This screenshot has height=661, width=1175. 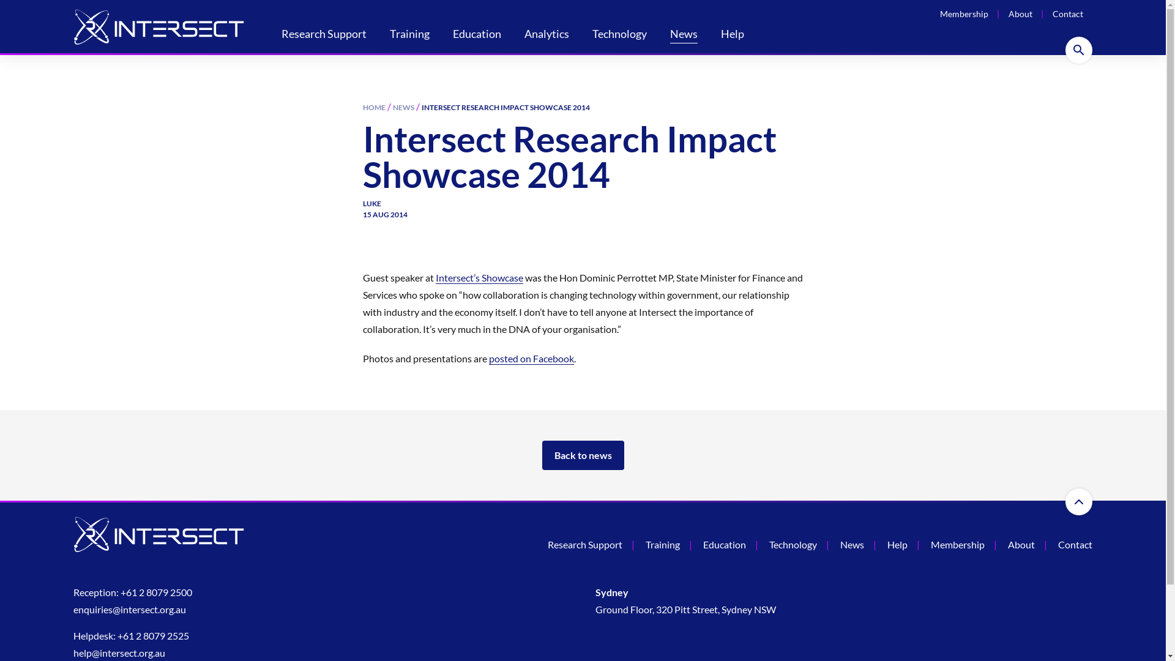 What do you see at coordinates (531, 359) in the screenshot?
I see `posted on Facebook` at bounding box center [531, 359].